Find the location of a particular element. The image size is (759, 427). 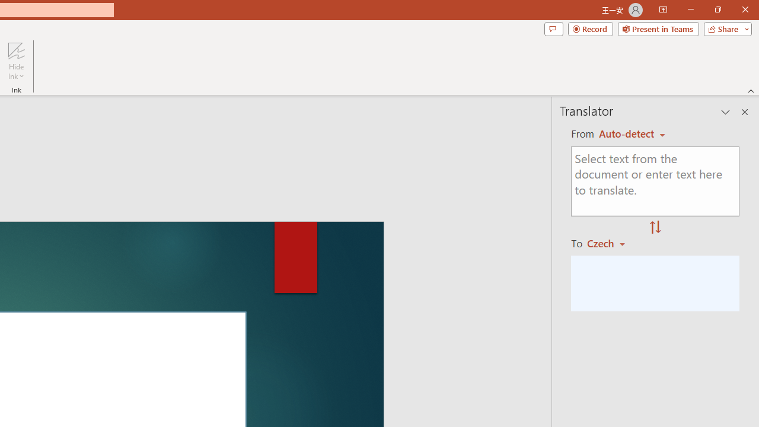

Minimize is located at coordinates (690, 9).